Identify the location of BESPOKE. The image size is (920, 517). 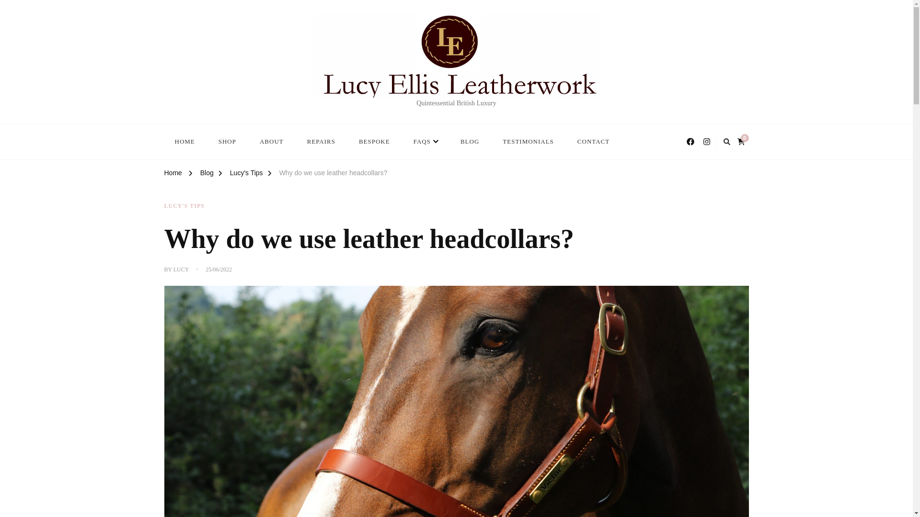
(374, 142).